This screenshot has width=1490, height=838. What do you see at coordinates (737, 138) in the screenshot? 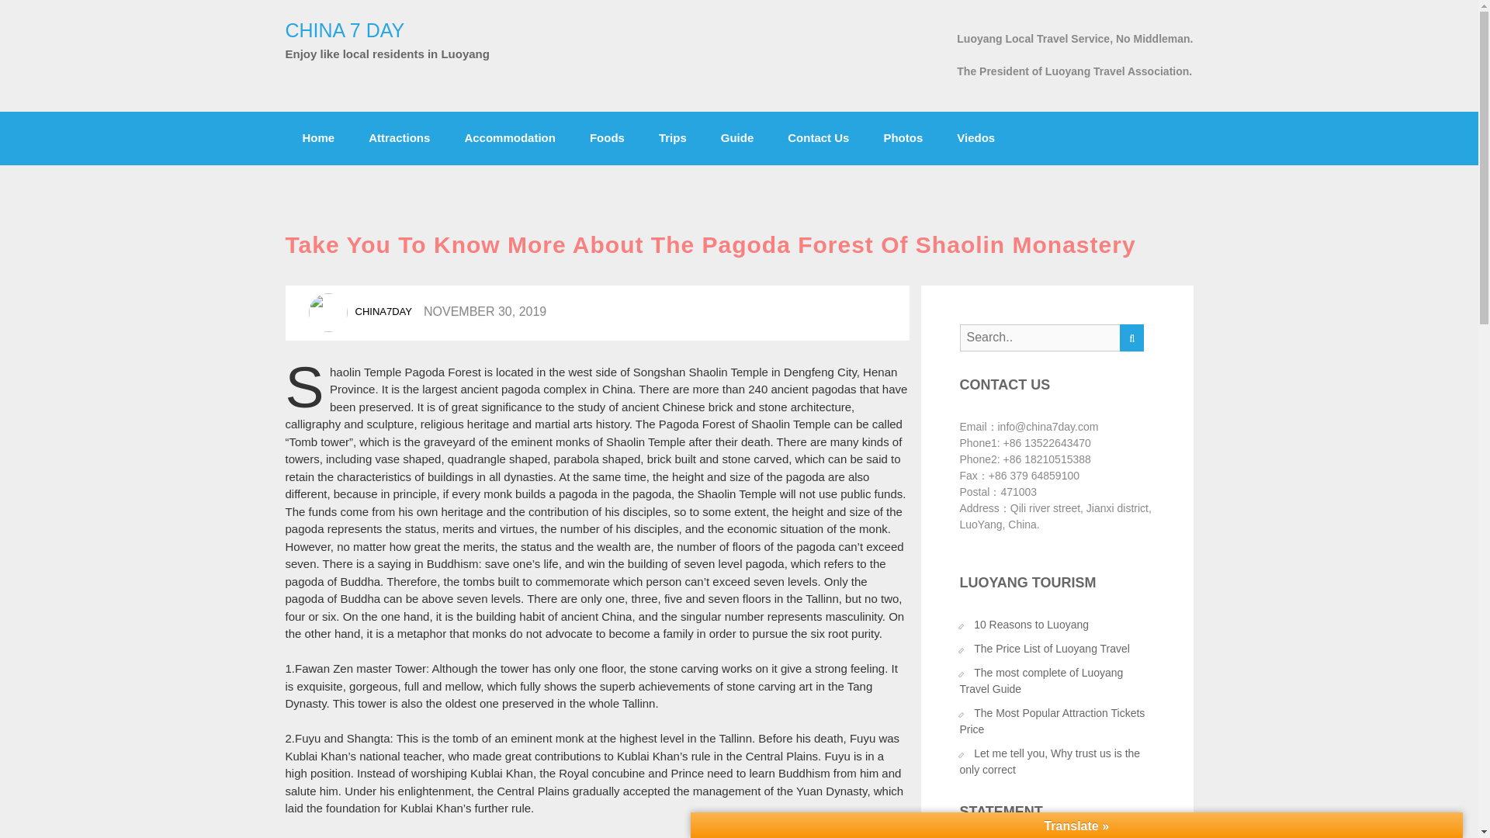
I see `Guide` at bounding box center [737, 138].